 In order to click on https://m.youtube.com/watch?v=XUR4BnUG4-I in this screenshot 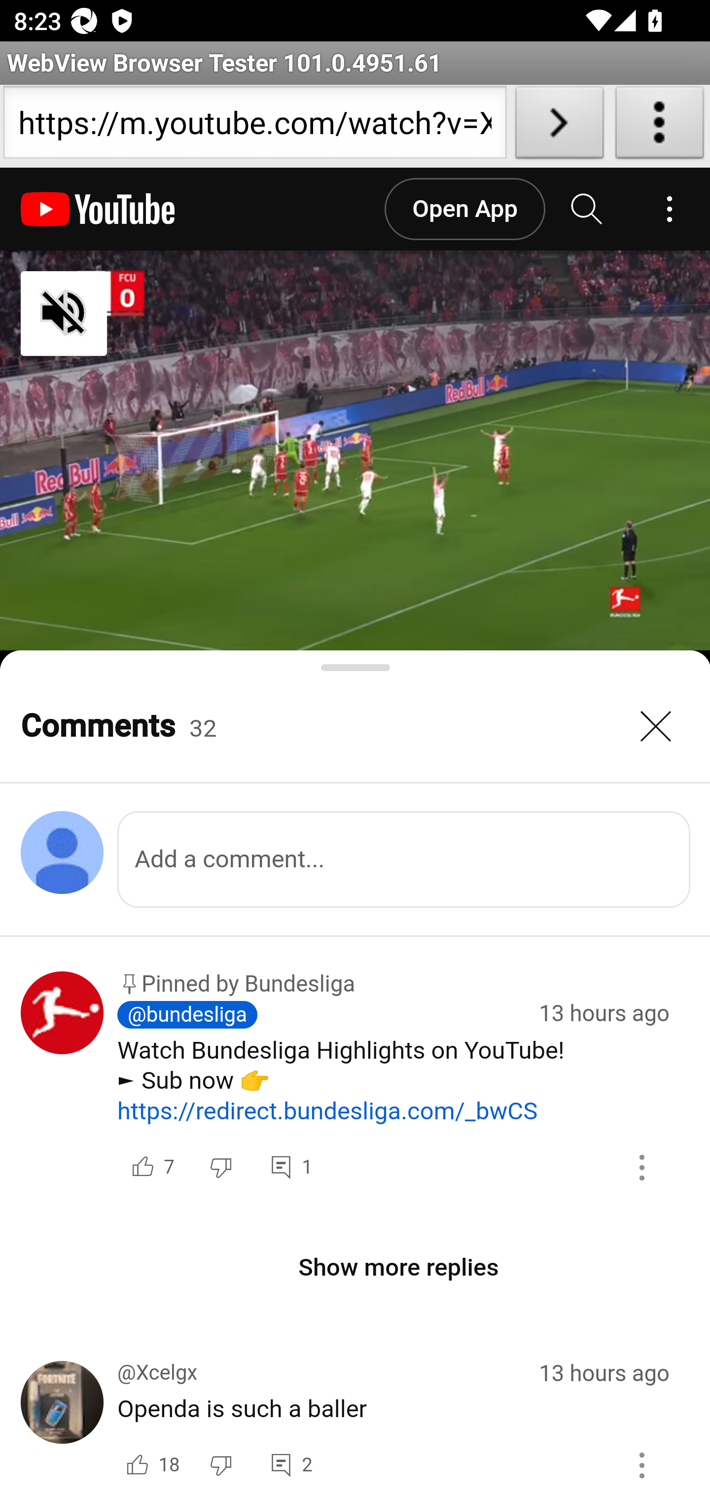, I will do `click(254, 126)`.